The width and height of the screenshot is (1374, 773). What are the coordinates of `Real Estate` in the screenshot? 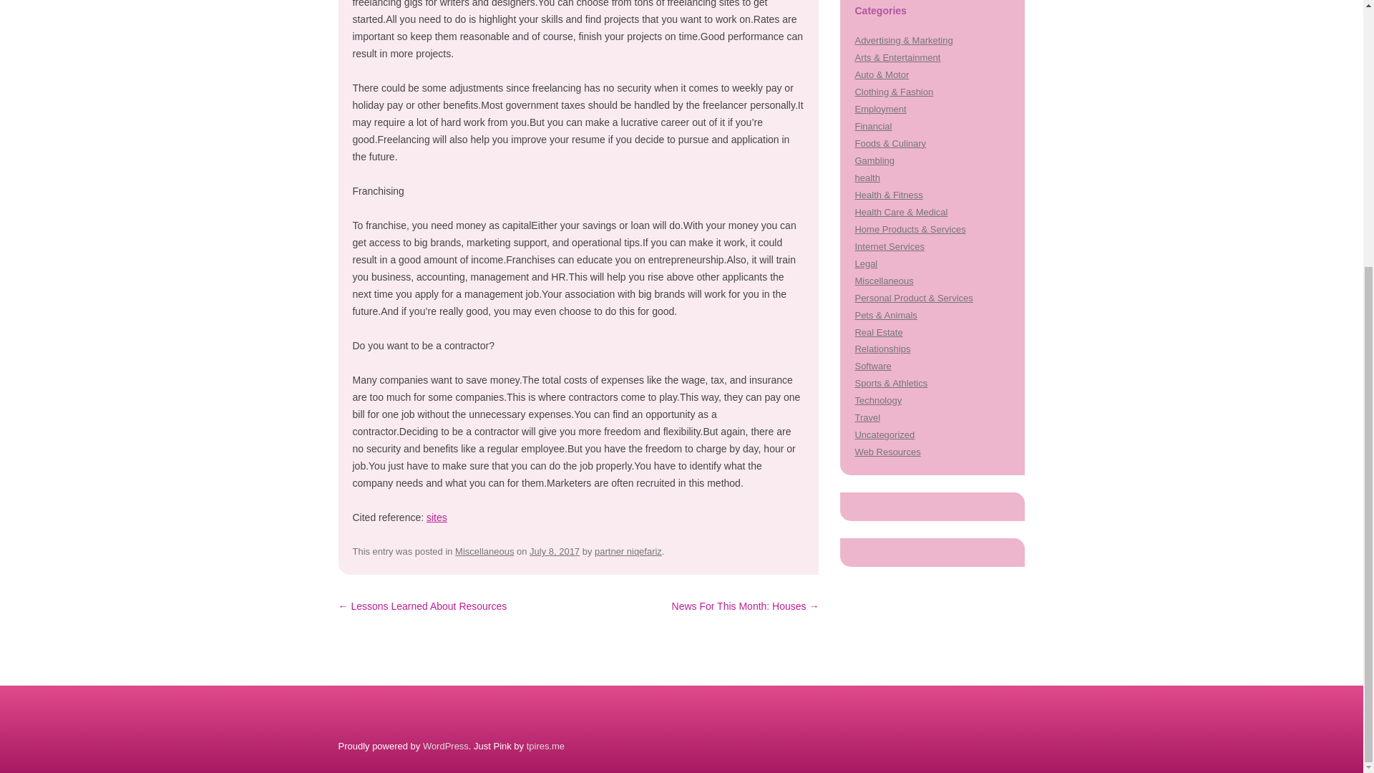 It's located at (879, 331).